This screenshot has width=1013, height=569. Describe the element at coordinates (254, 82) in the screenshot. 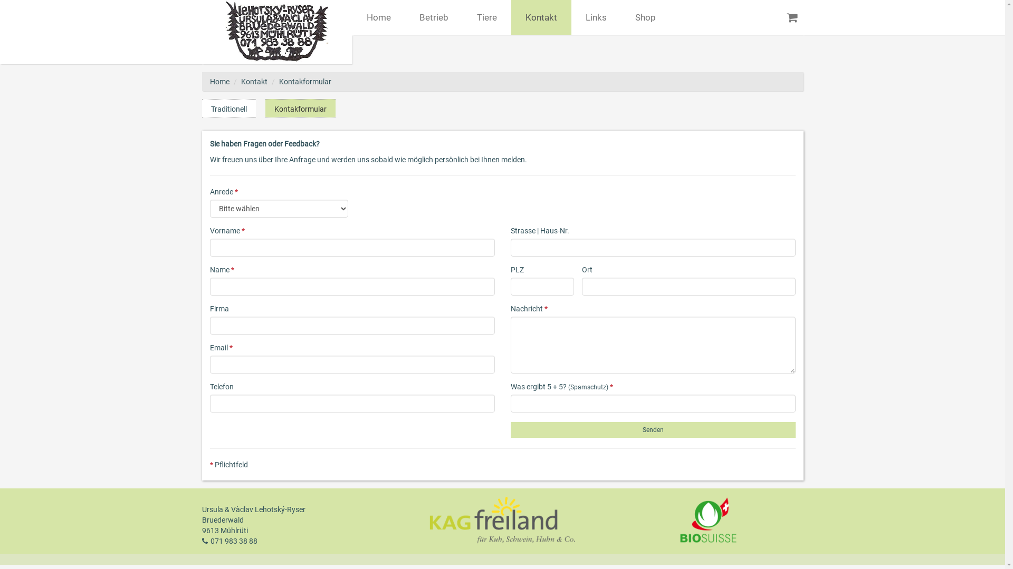

I see `Kontakt` at that location.